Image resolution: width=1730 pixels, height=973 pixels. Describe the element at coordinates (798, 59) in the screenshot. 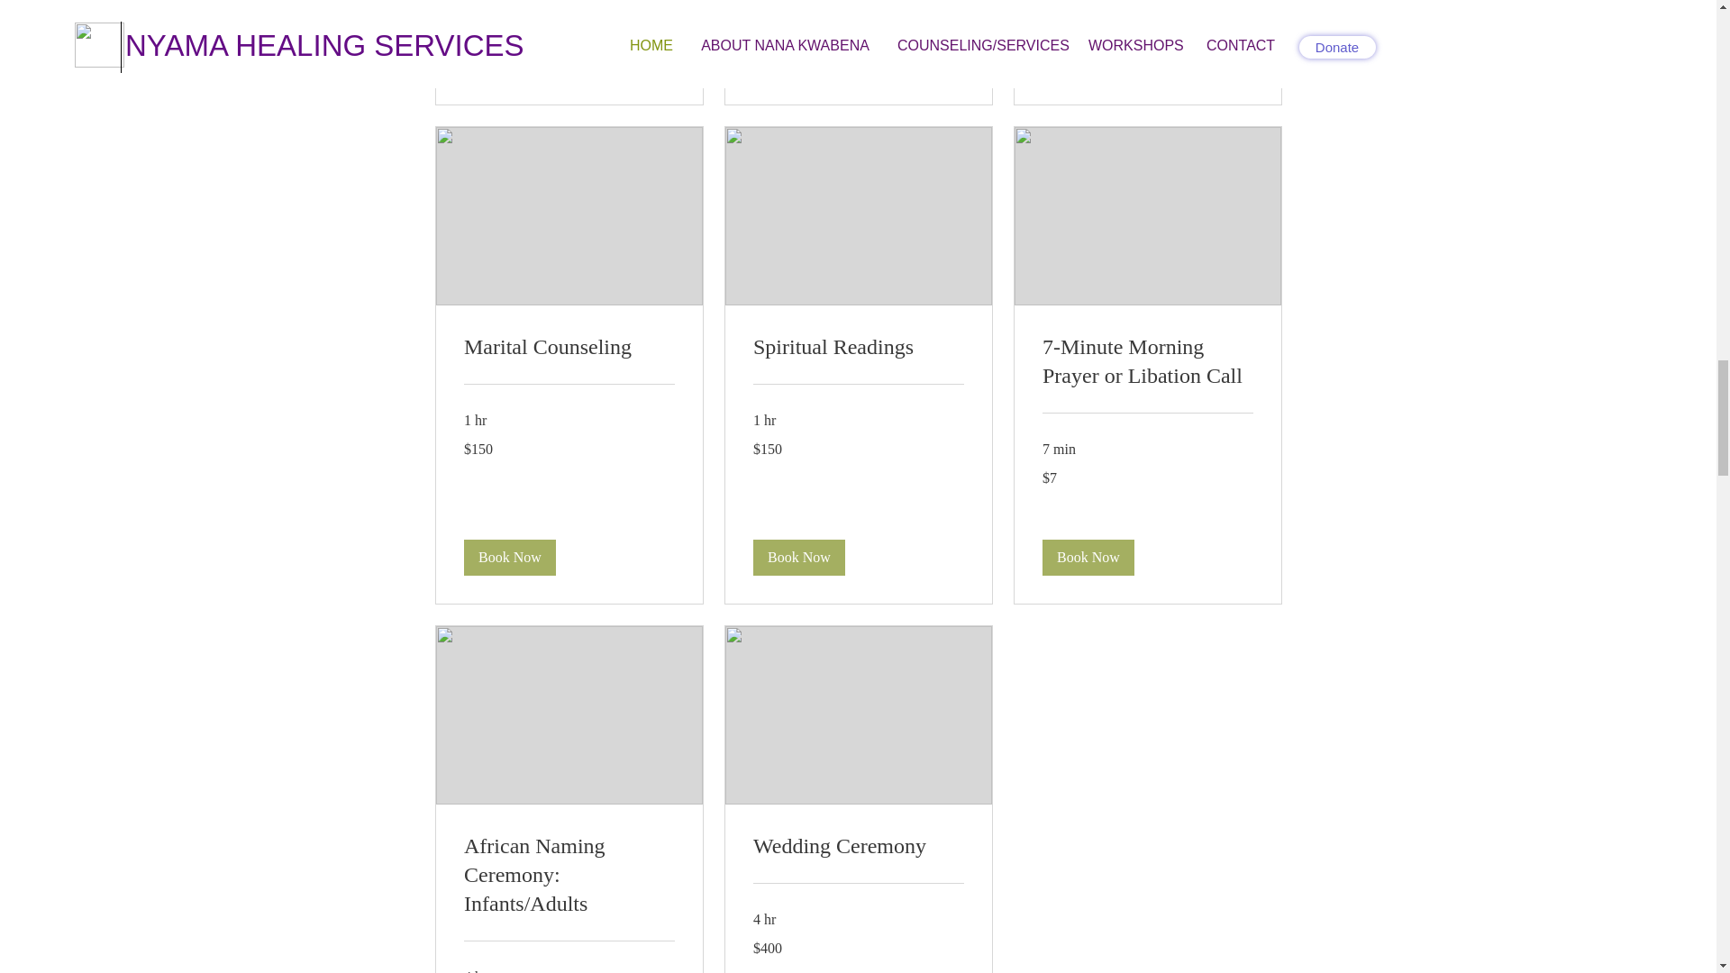

I see `Book Now` at that location.